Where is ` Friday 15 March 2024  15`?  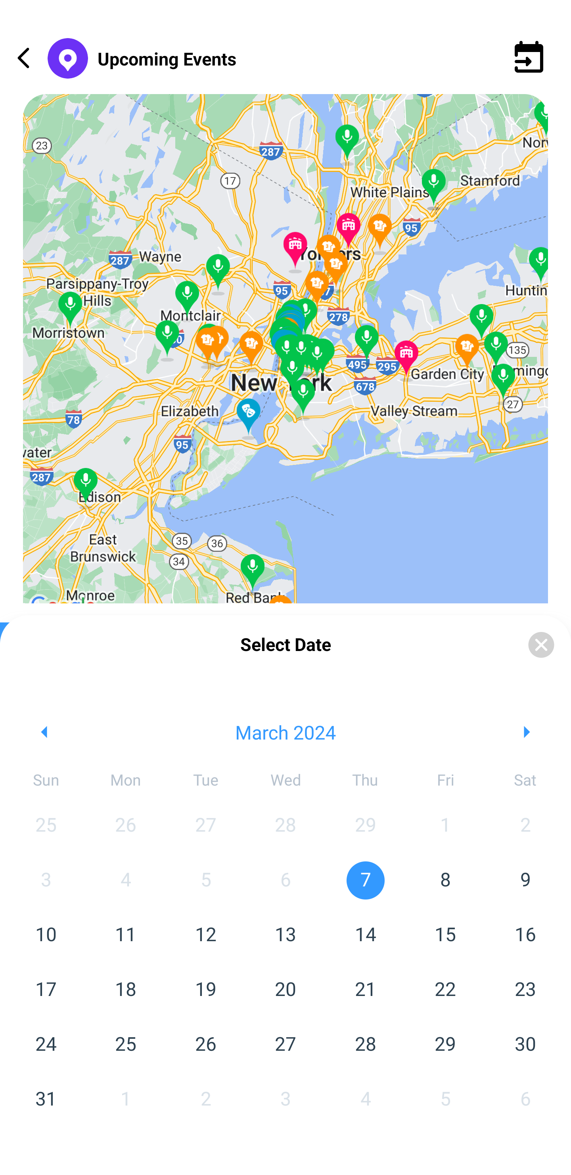
 Friday 15 March 2024  15 is located at coordinates (445, 935).